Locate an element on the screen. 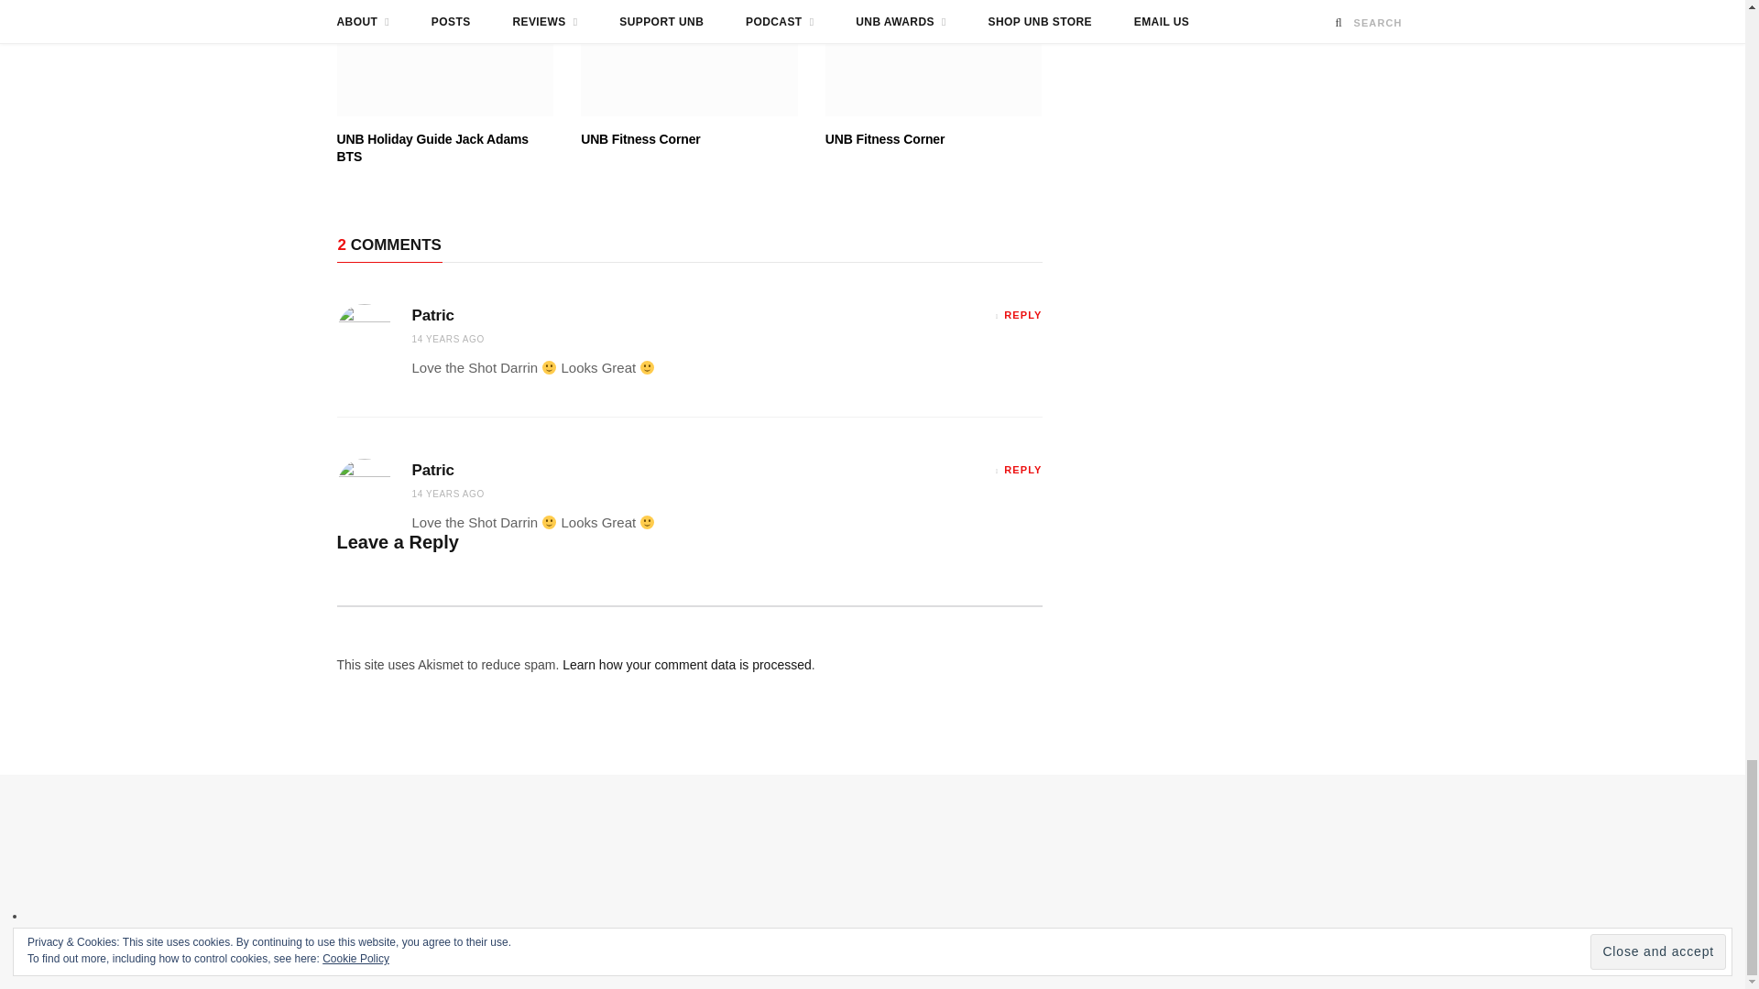 This screenshot has width=1759, height=989. UNB Holiday Guide Jack Adams BTS is located at coordinates (445, 59).